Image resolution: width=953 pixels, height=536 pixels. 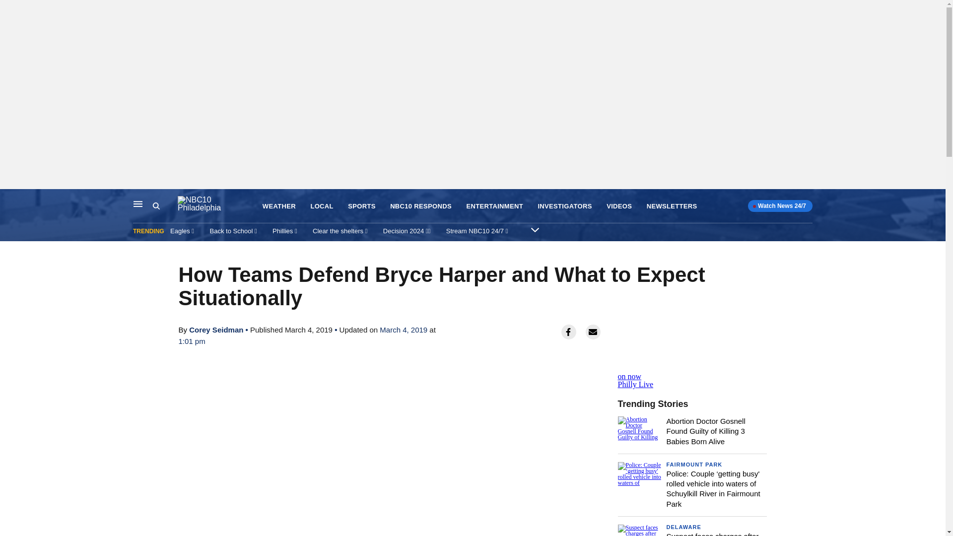 What do you see at coordinates (10, 200) in the screenshot?
I see `Skip to content` at bounding box center [10, 200].